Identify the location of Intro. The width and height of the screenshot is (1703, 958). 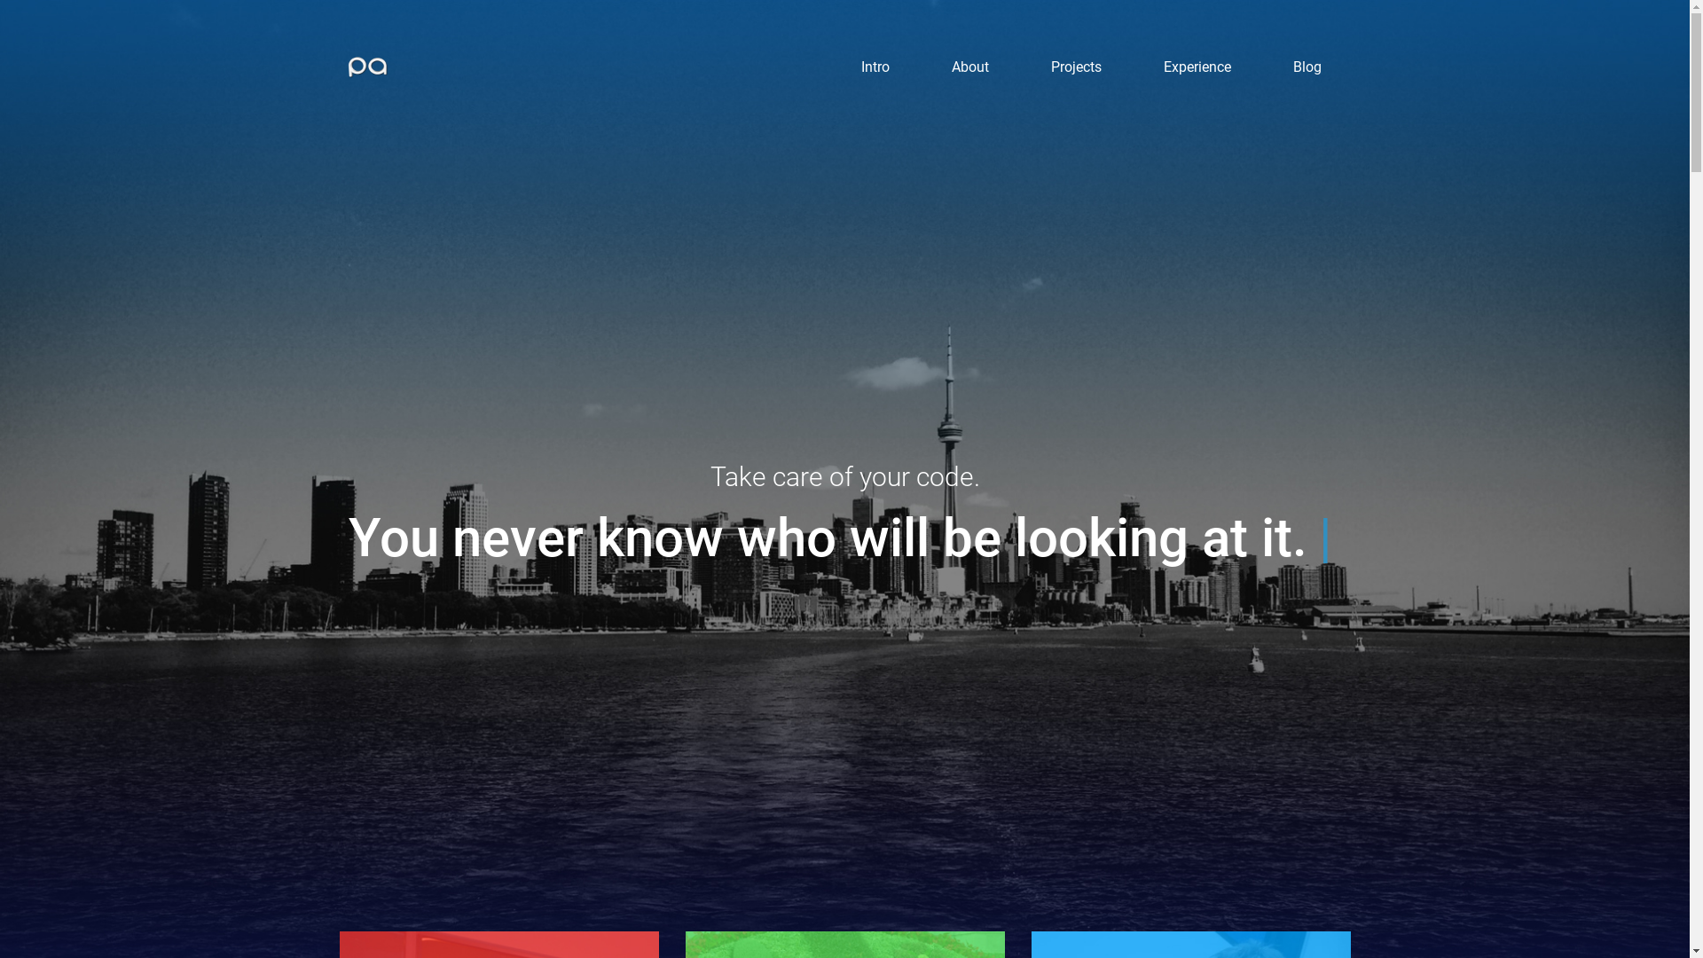
(875, 67).